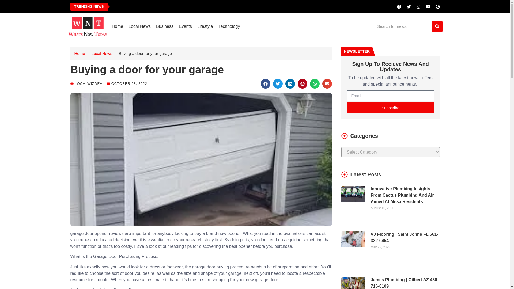 This screenshot has width=514, height=289. What do you see at coordinates (139, 26) in the screenshot?
I see `Local News` at bounding box center [139, 26].